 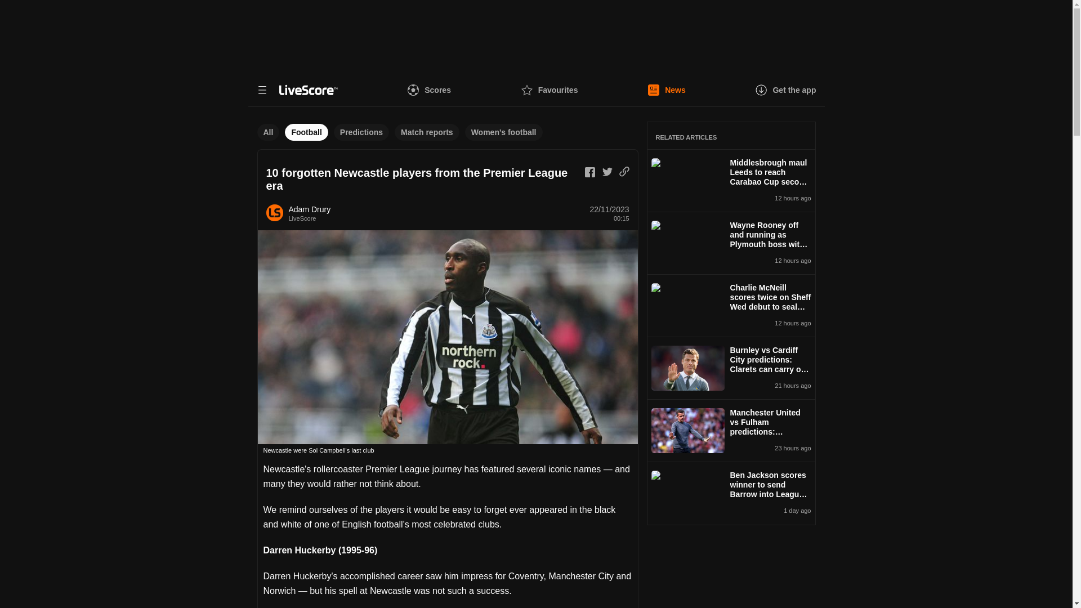 I want to click on Favourites, so click(x=550, y=90).